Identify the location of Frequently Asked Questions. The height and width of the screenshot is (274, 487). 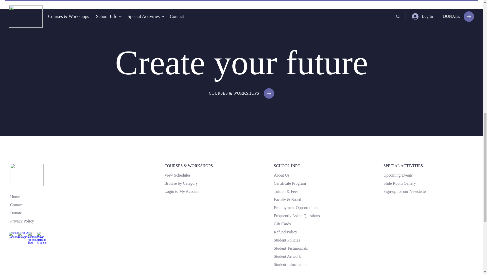
(297, 216).